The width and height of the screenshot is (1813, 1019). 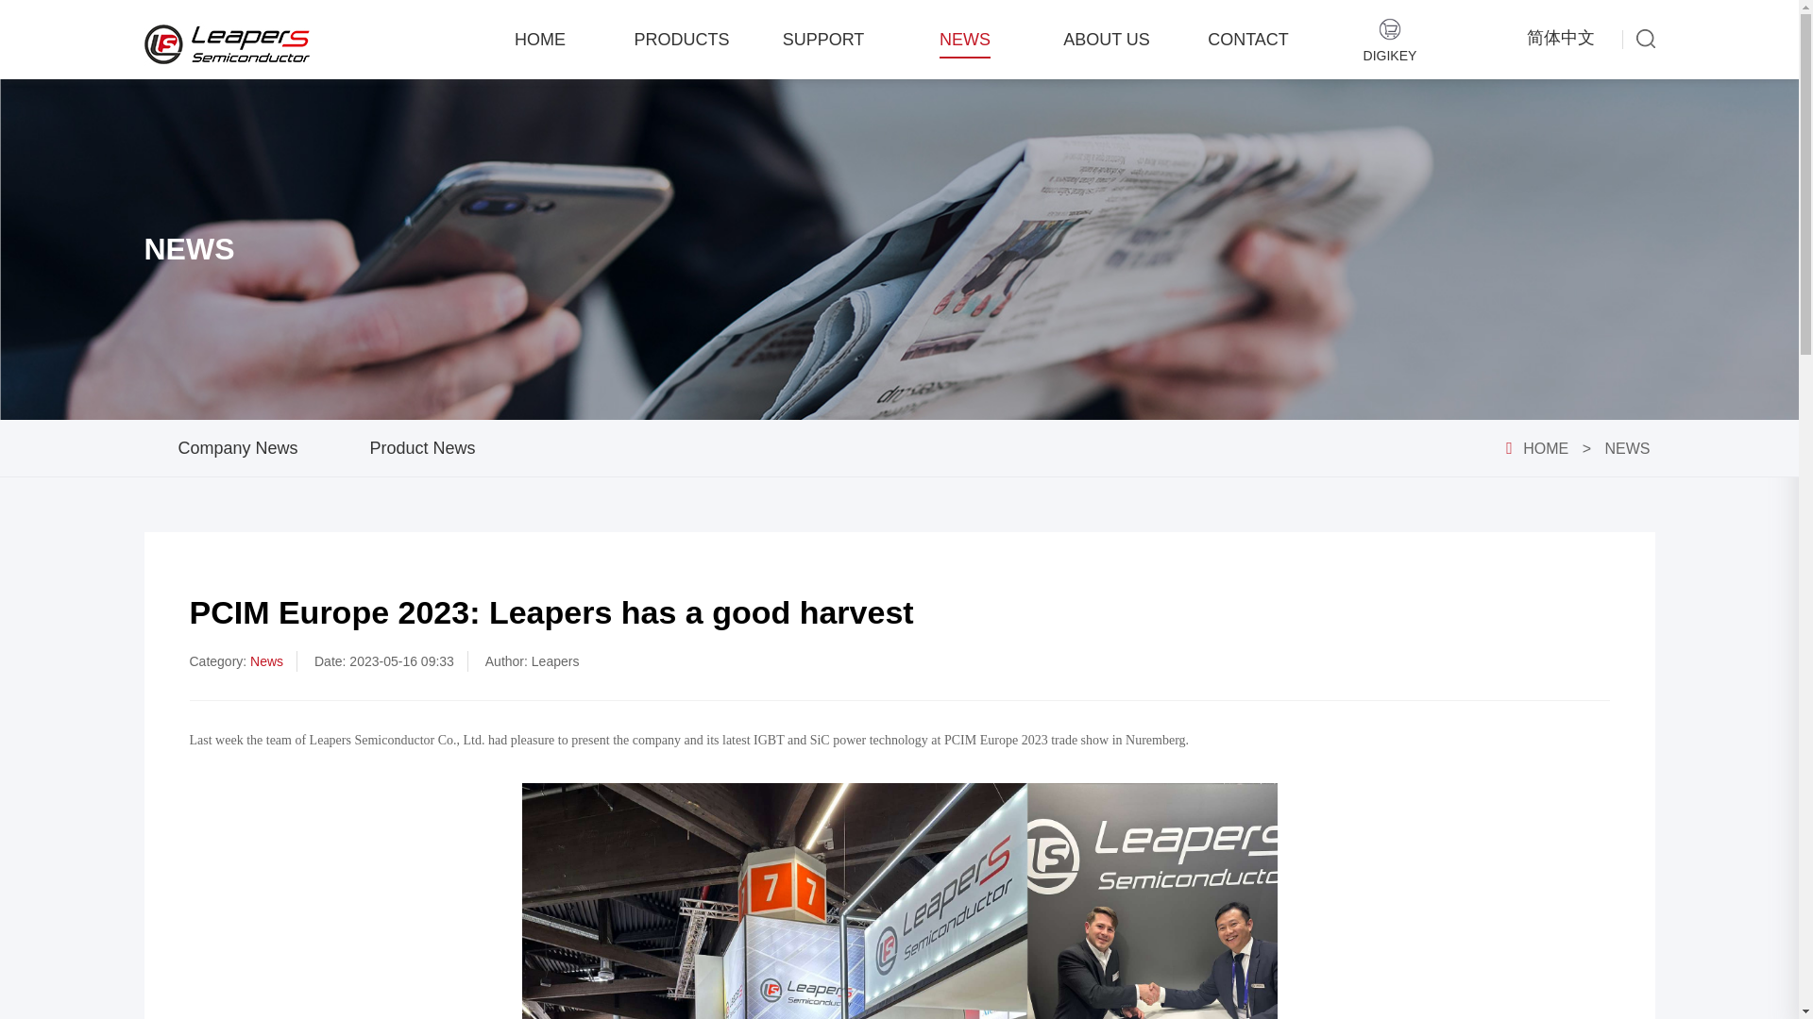 What do you see at coordinates (1106, 40) in the screenshot?
I see `ABOUT US` at bounding box center [1106, 40].